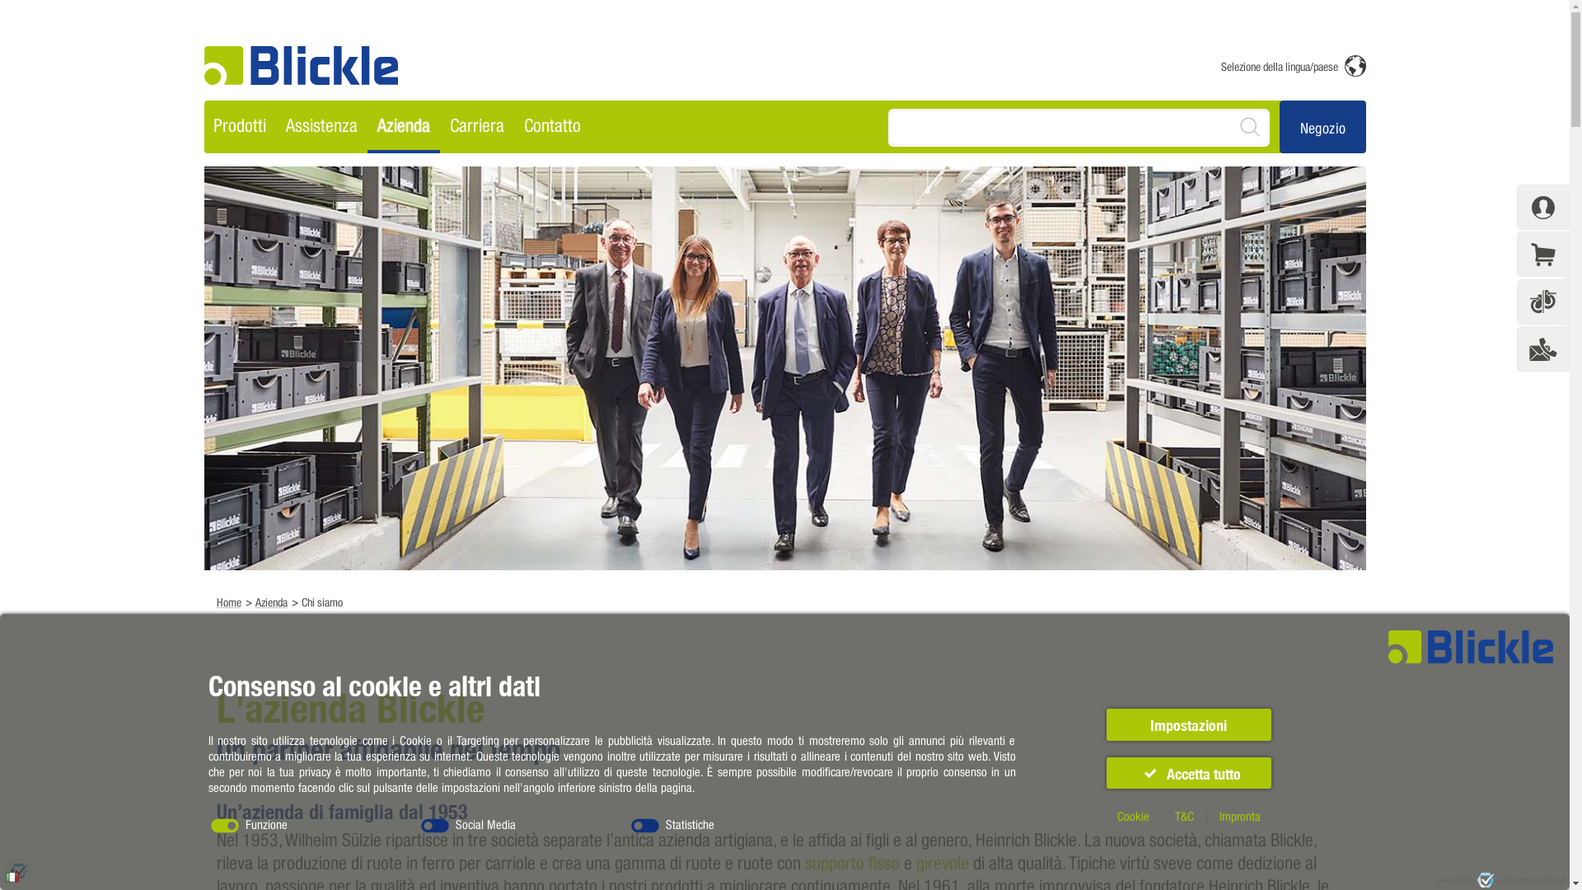 This screenshot has height=890, width=1582. Describe the element at coordinates (404, 127) in the screenshot. I see `Azienda` at that location.